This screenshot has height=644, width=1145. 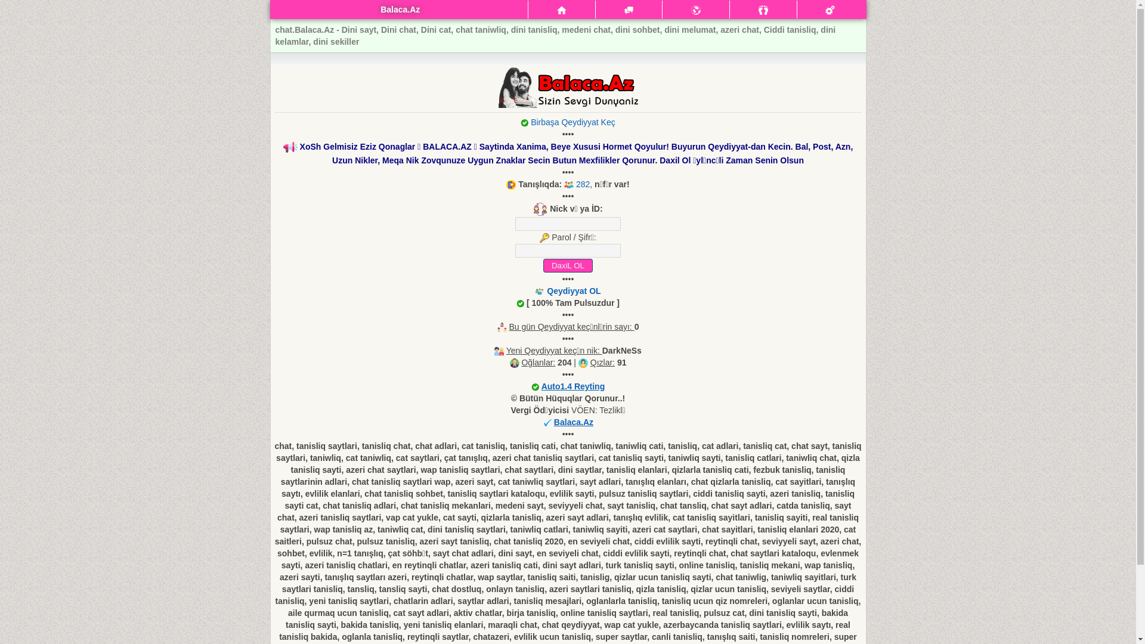 What do you see at coordinates (629, 10) in the screenshot?
I see `Mesajlar` at bounding box center [629, 10].